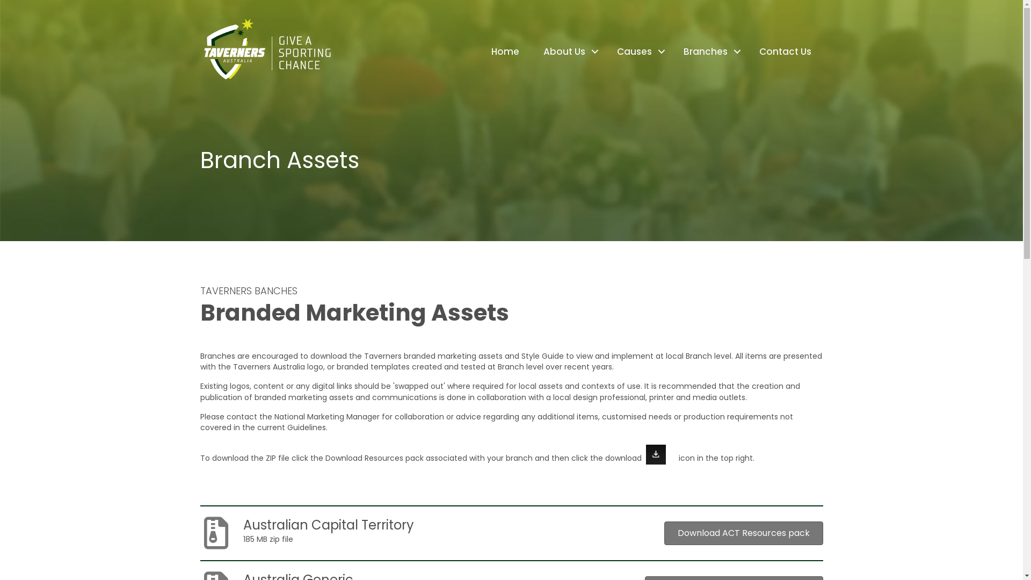  Describe the element at coordinates (744, 533) in the screenshot. I see `Download ACT Resources pack` at that location.